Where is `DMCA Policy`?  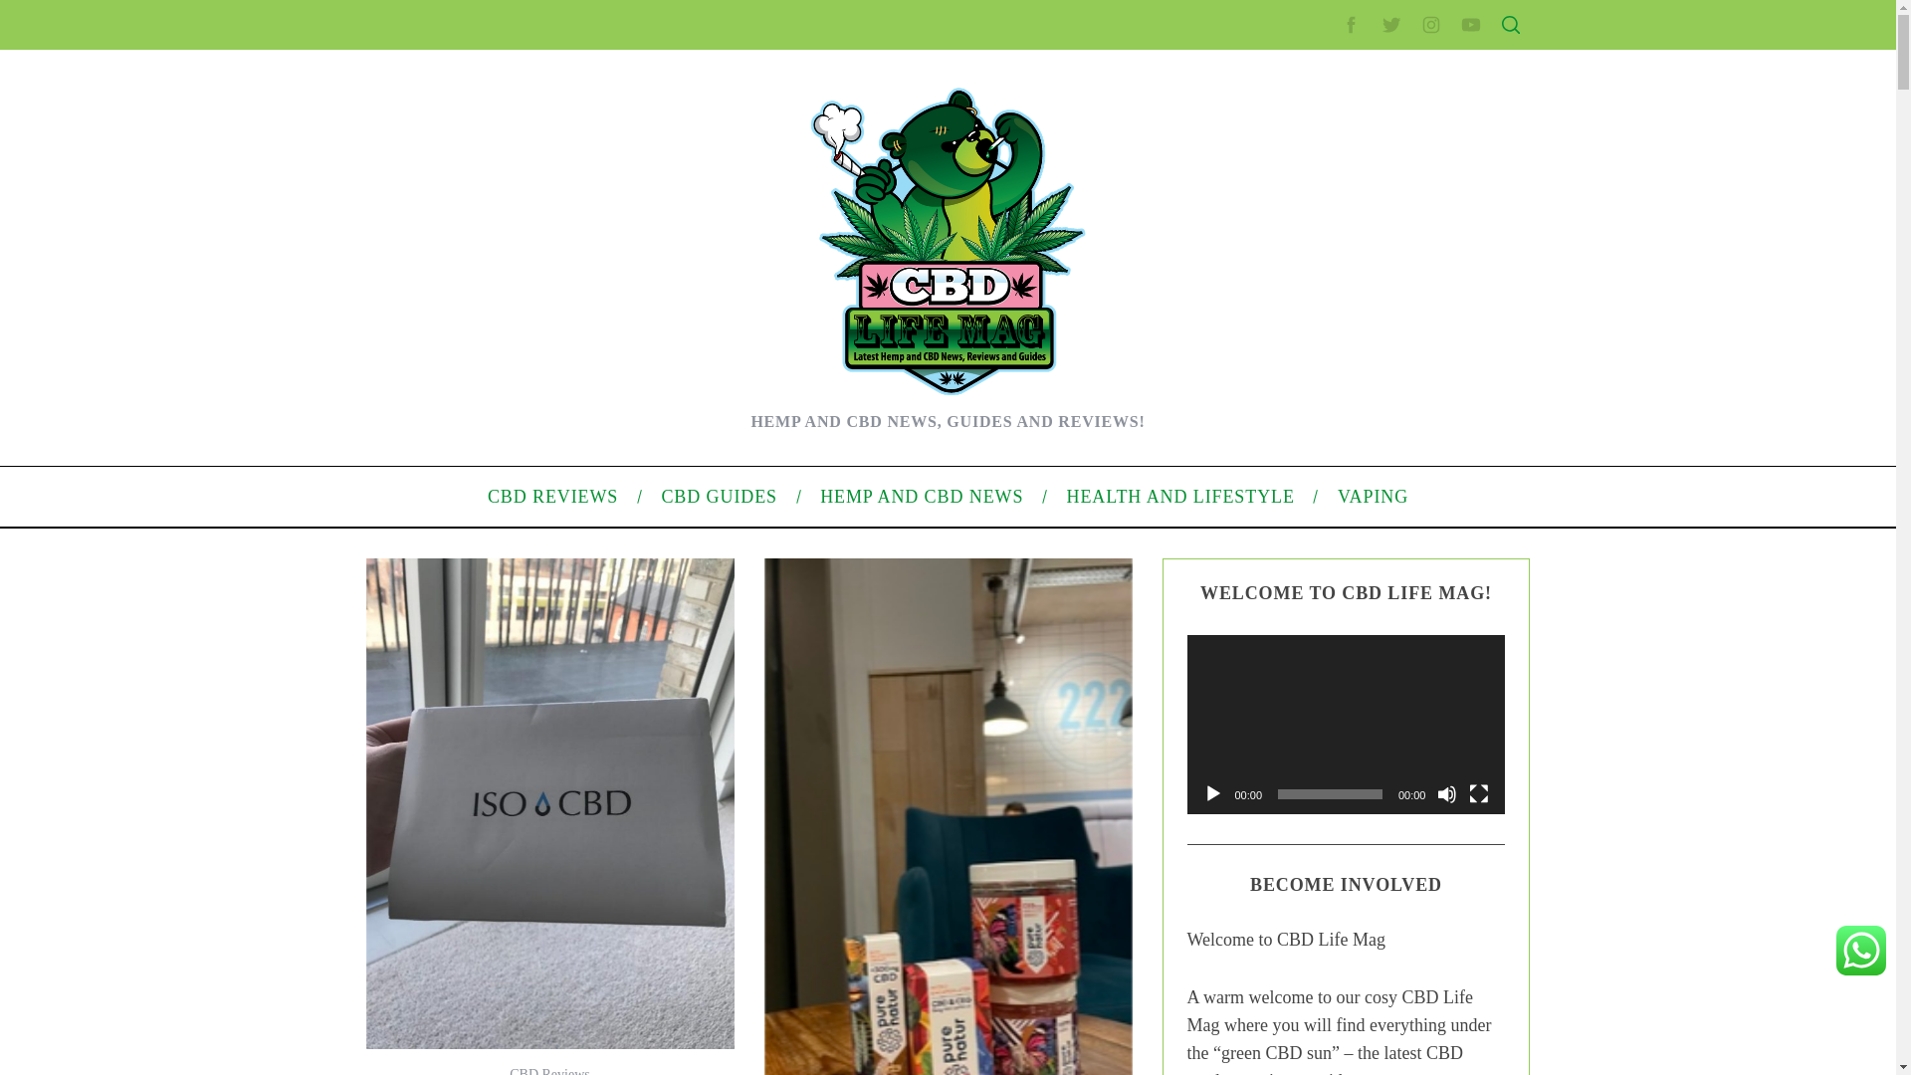
DMCA Policy is located at coordinates (1308, 371).